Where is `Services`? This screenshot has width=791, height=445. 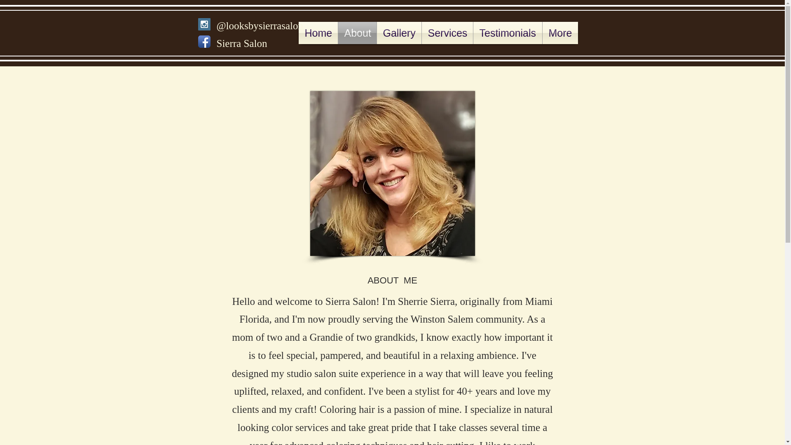 Services is located at coordinates (447, 33).